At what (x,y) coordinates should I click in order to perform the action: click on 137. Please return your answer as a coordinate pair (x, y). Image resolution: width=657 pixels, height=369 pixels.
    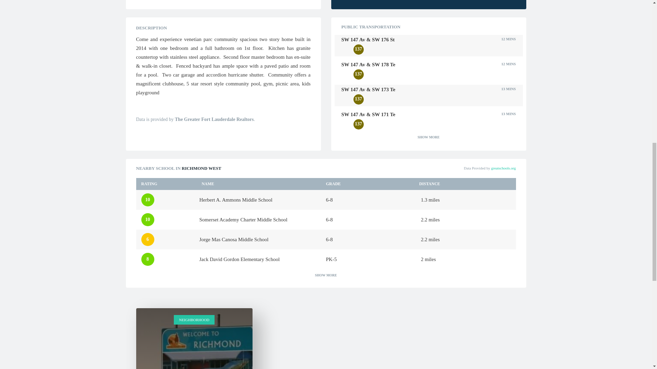
    Looking at the image, I should click on (358, 49).